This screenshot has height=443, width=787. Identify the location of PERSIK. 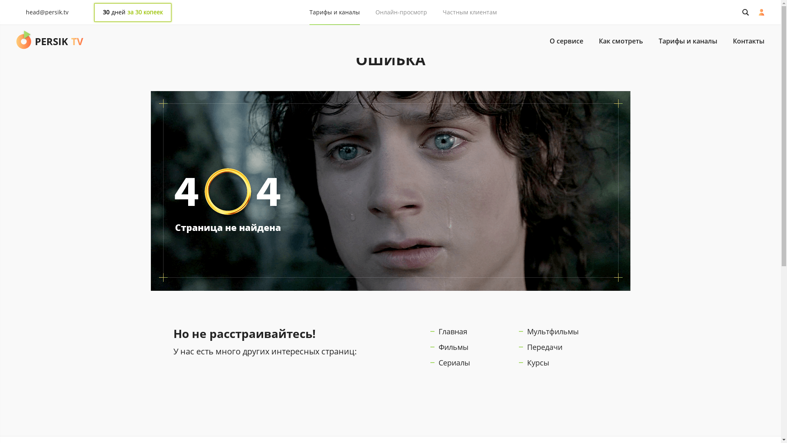
(50, 41).